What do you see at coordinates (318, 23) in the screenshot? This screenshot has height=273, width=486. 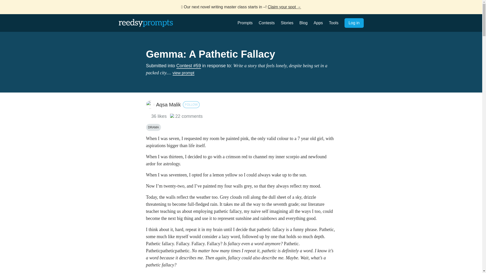 I see `Apps` at bounding box center [318, 23].